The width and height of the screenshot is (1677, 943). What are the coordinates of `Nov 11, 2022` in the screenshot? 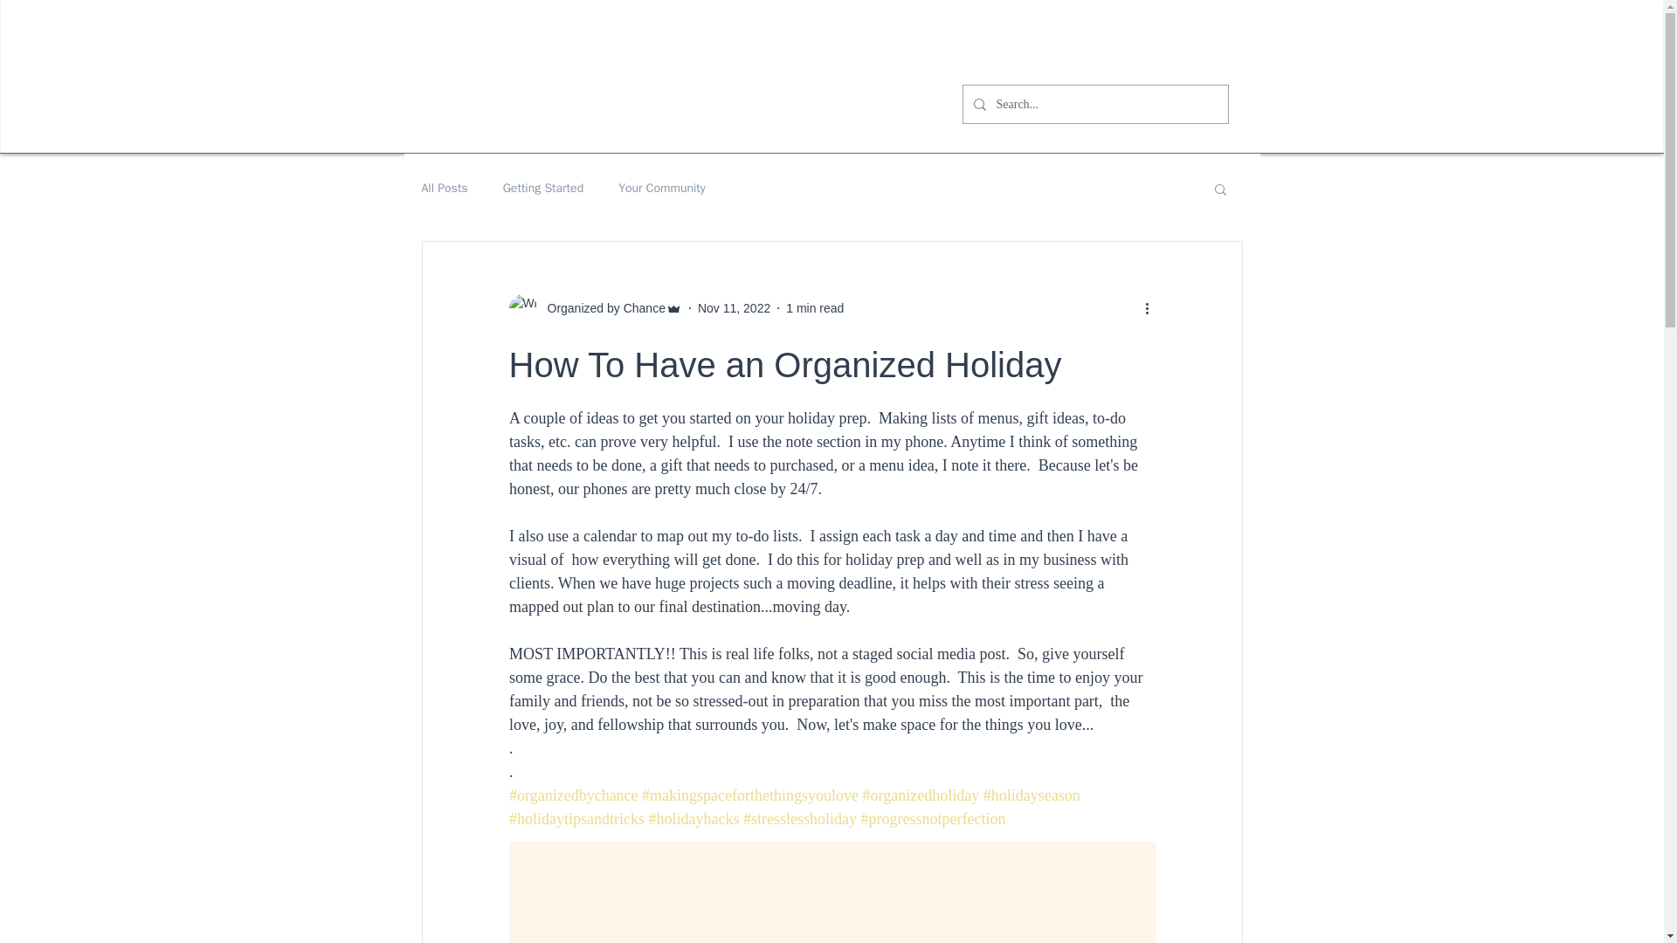 It's located at (734, 307).